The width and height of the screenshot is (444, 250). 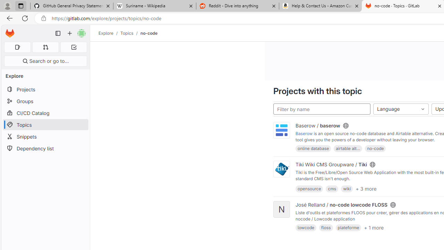 I want to click on Class: project, so click(x=282, y=169).